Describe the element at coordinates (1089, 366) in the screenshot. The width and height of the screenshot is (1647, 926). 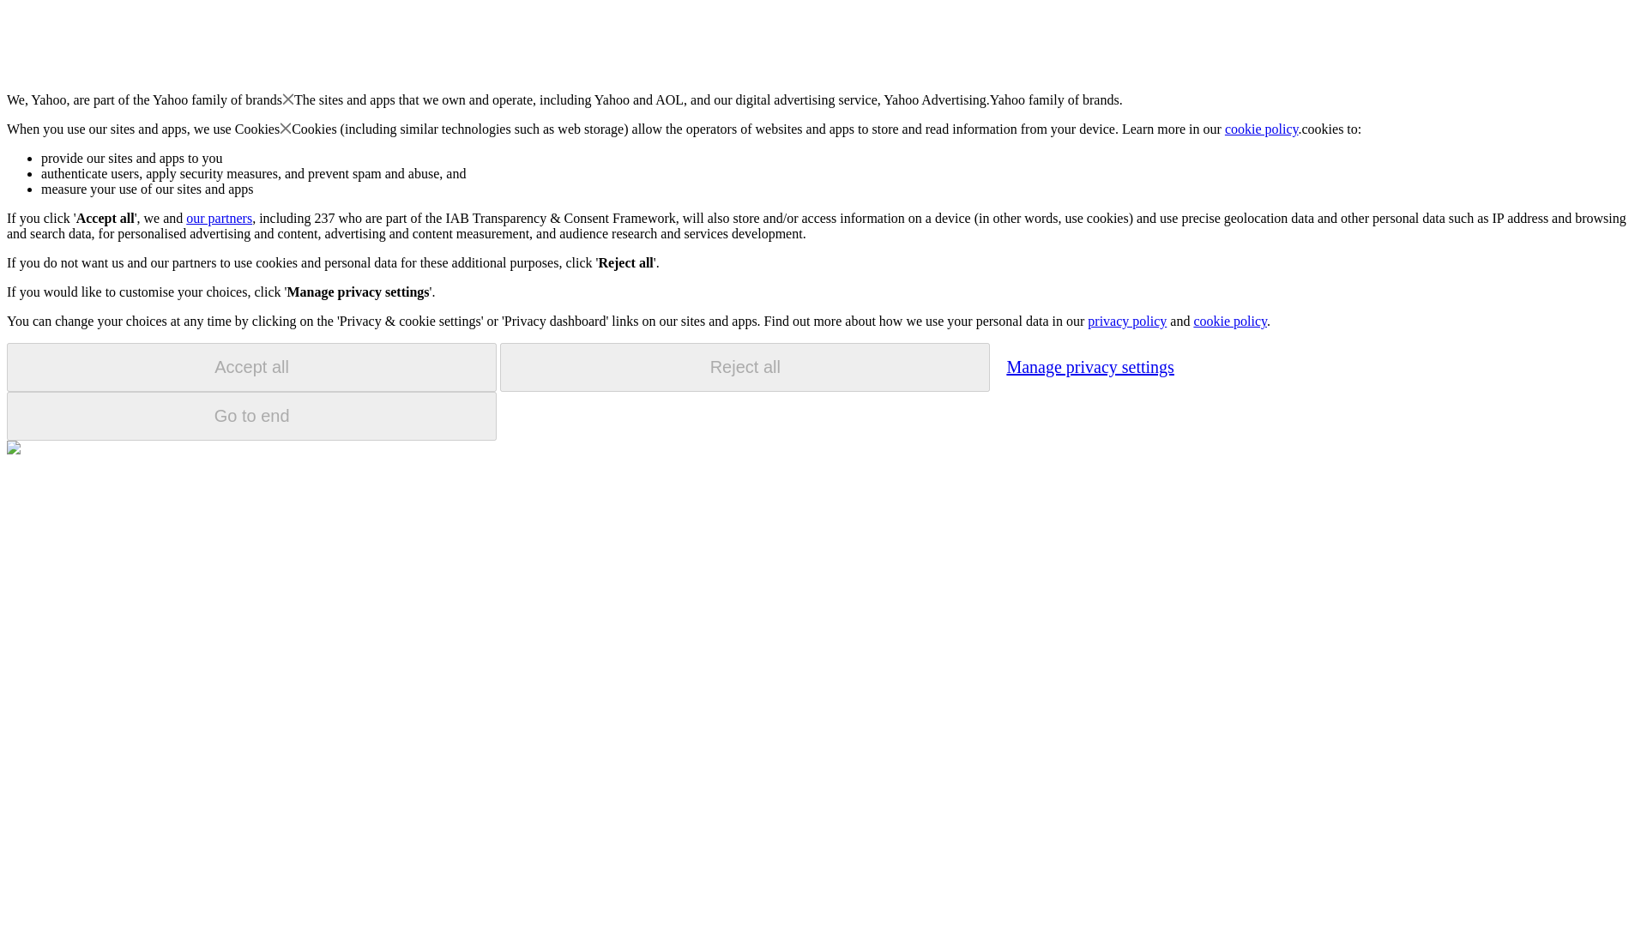
I see `Manage privacy settings` at that location.